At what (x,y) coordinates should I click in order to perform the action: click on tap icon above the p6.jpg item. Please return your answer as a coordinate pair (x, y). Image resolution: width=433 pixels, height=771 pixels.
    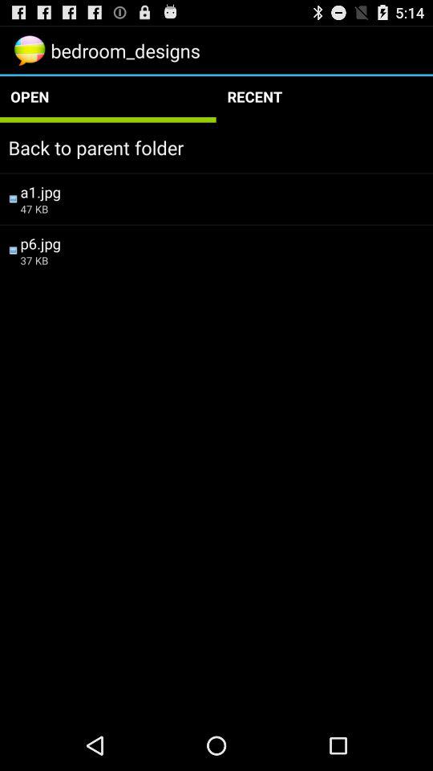
    Looking at the image, I should click on (222, 209).